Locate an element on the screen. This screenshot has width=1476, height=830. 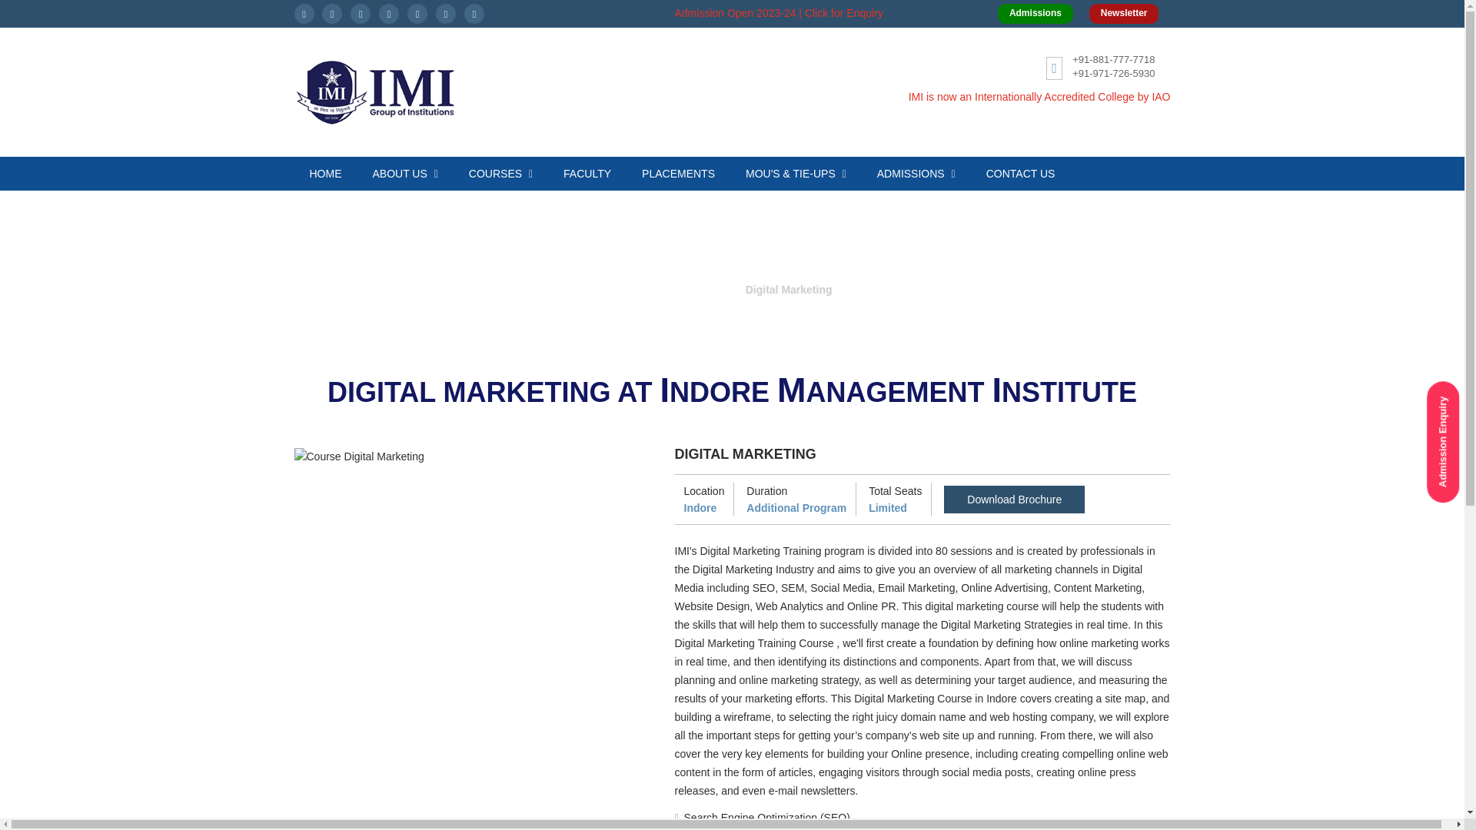
ABOUT US is located at coordinates (404, 174).